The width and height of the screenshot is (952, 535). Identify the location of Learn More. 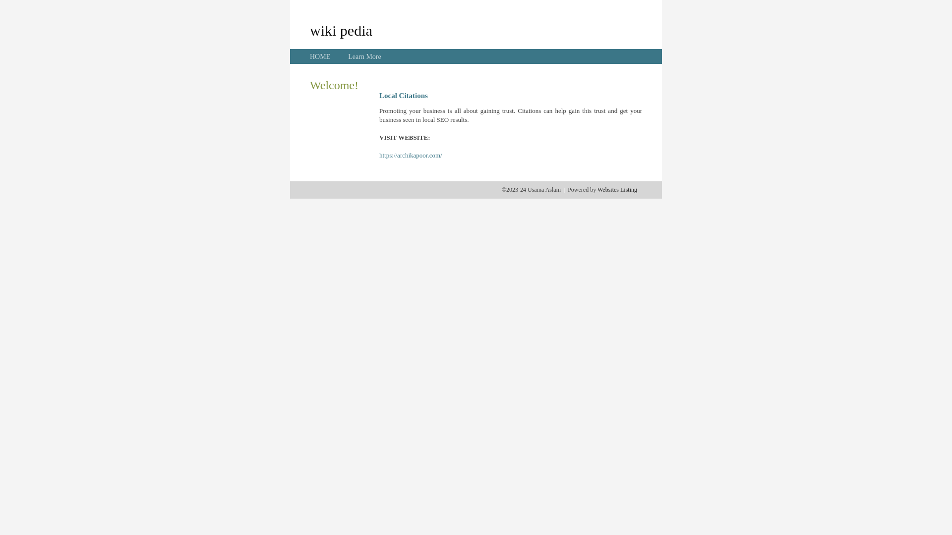
(364, 56).